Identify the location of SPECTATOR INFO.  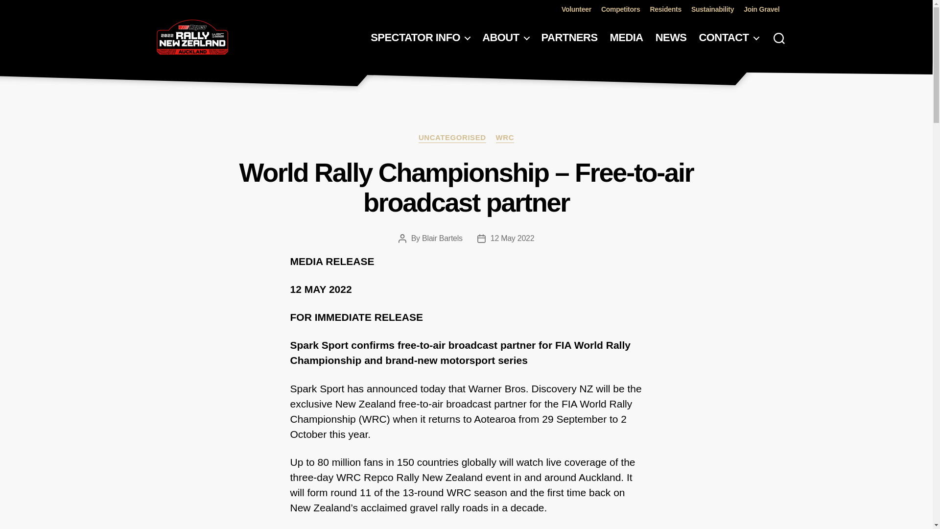
(420, 37).